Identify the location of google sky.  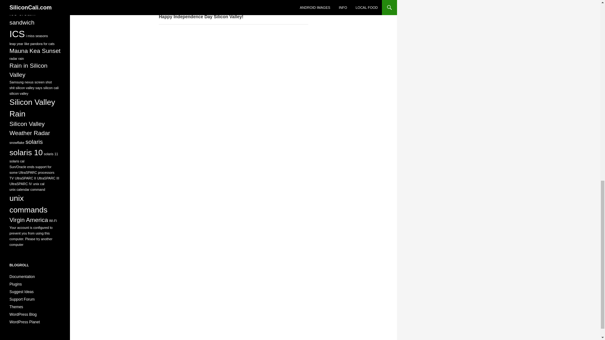
(24, 4).